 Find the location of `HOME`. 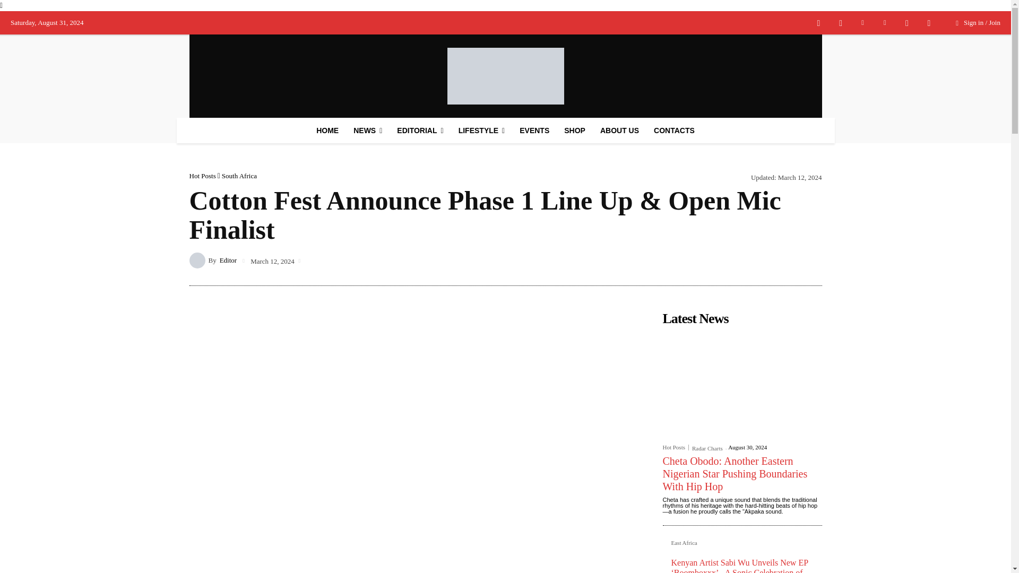

HOME is located at coordinates (327, 131).